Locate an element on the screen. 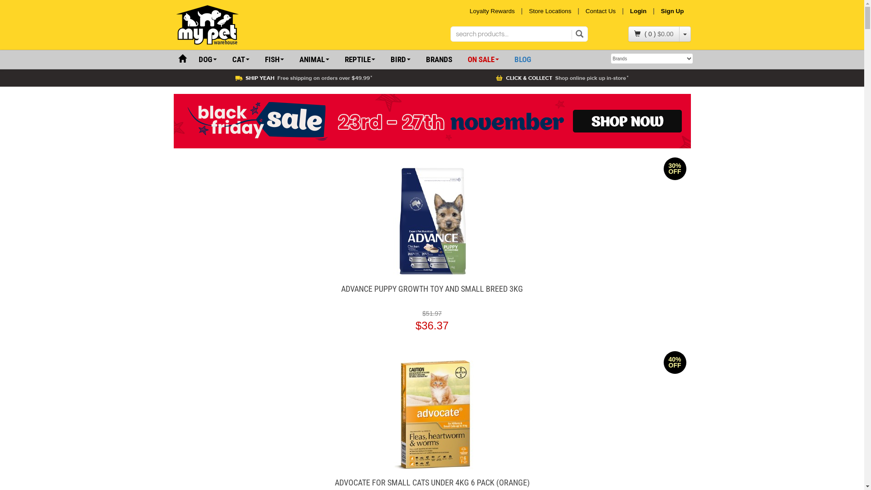 The width and height of the screenshot is (871, 490). Toggle Dropdown is located at coordinates (685, 34).